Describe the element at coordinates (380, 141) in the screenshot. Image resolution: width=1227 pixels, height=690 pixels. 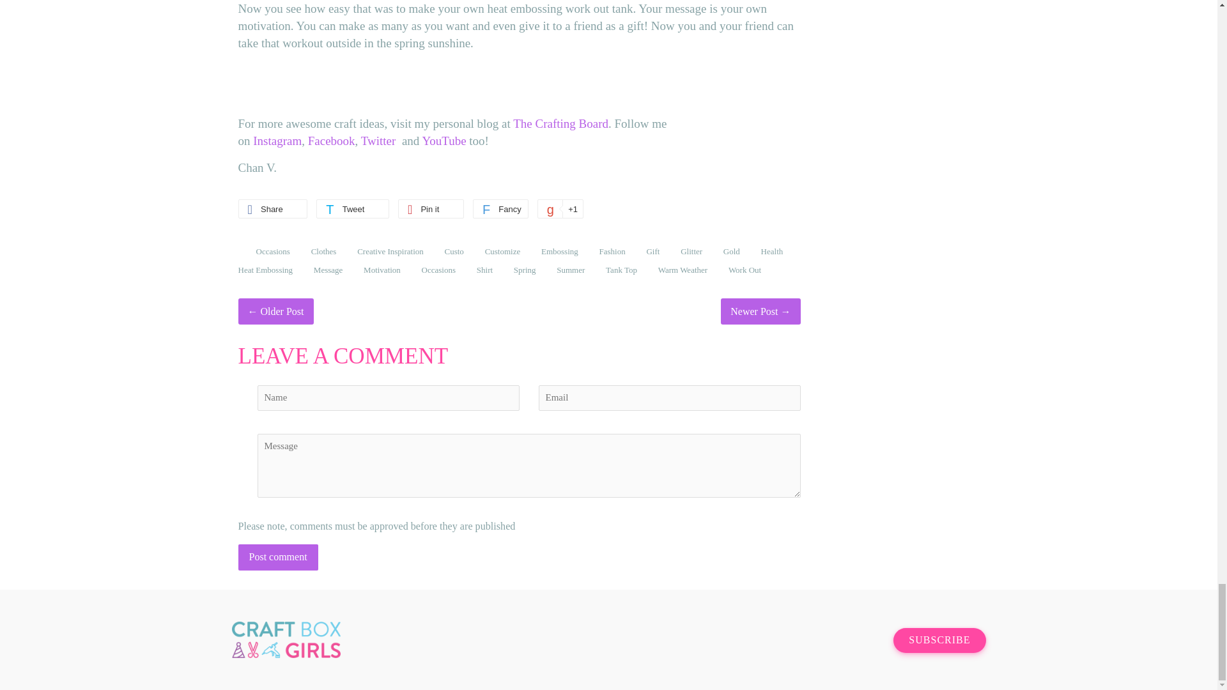
I see `Twitter` at that location.